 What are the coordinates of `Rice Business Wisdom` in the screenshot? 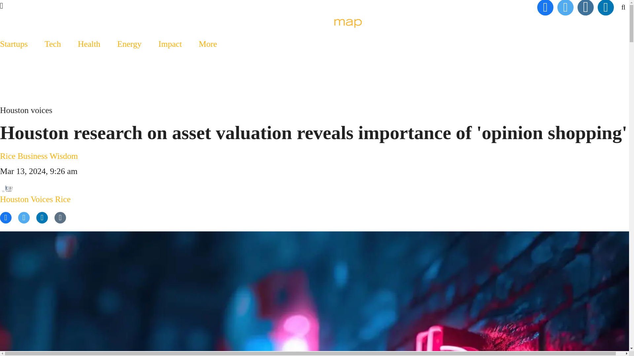 It's located at (39, 156).